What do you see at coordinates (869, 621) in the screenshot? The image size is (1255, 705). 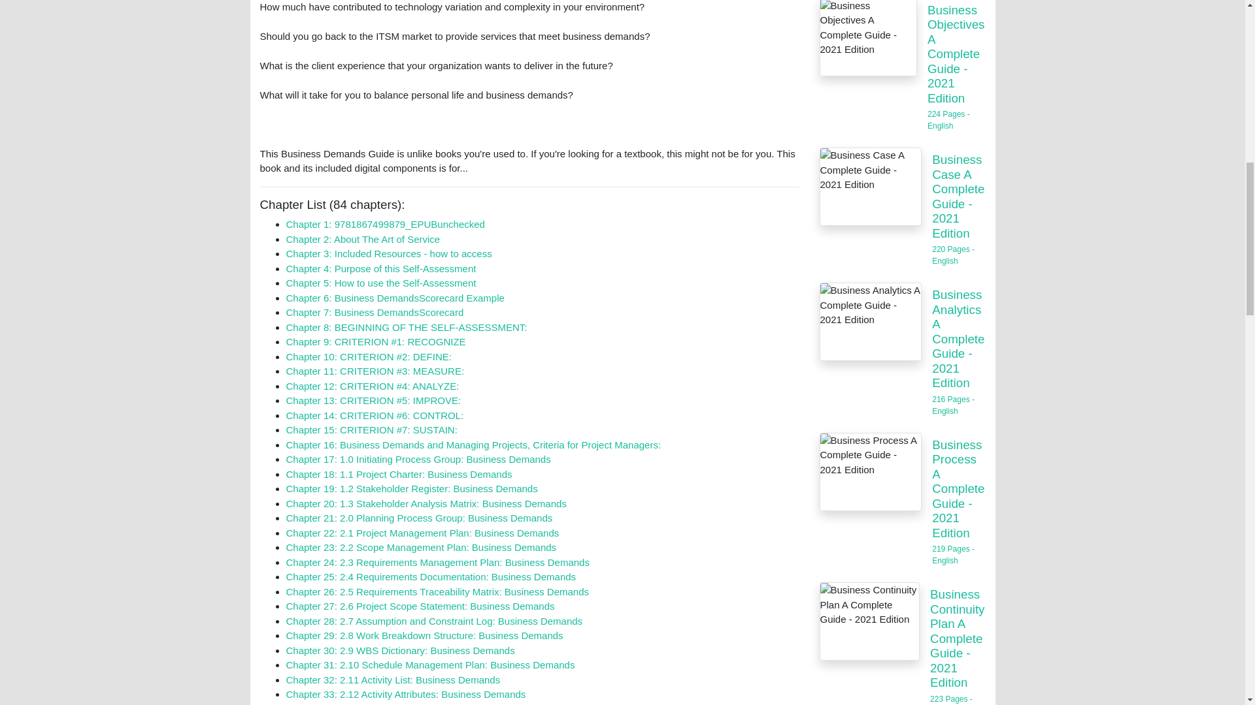 I see `Business Continuity Plan A Complete Guide - 2021 Edition` at bounding box center [869, 621].